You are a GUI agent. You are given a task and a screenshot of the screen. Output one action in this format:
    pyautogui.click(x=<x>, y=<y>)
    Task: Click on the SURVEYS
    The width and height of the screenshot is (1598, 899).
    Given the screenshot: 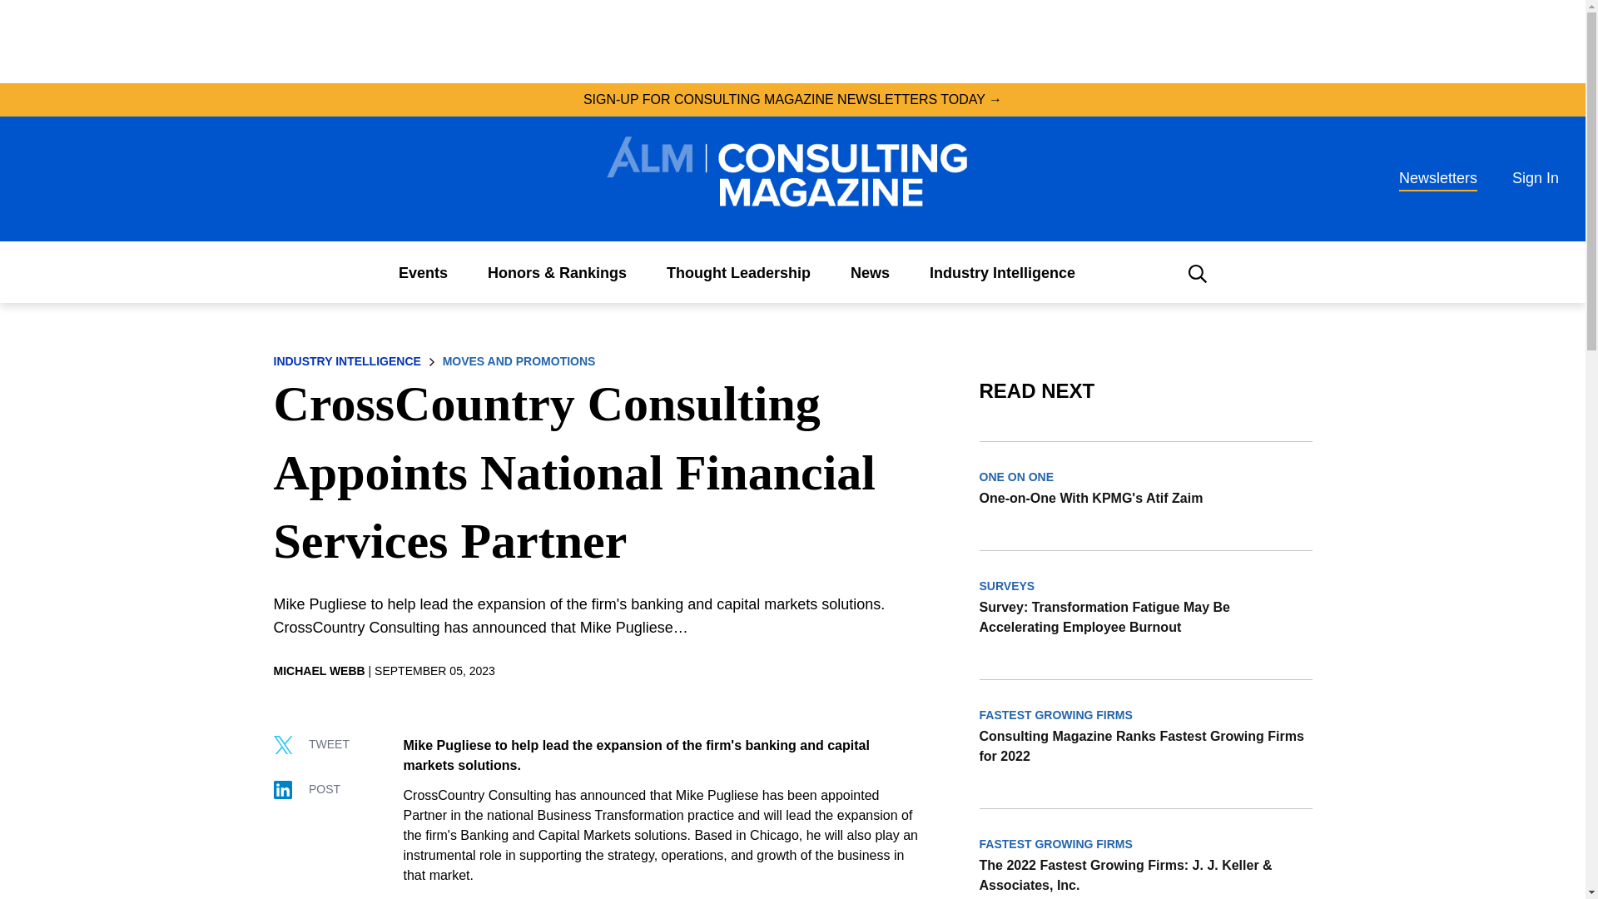 What is the action you would take?
    pyautogui.click(x=1007, y=585)
    